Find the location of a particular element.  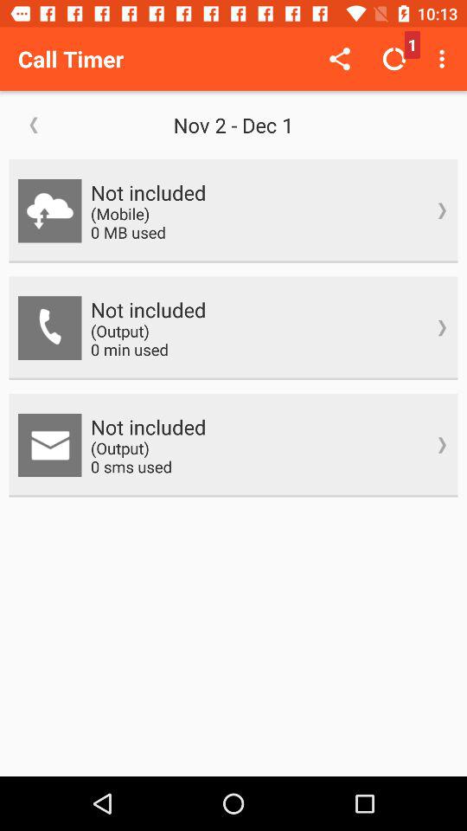

turn on the icon next to 1 icon is located at coordinates (445, 59).